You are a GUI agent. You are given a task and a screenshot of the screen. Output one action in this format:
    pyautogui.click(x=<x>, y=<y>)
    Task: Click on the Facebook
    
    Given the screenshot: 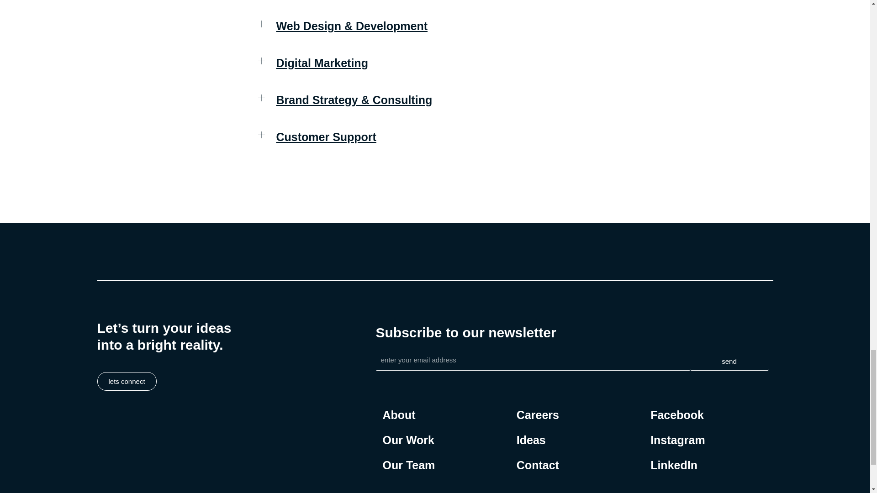 What is the action you would take?
    pyautogui.click(x=677, y=415)
    